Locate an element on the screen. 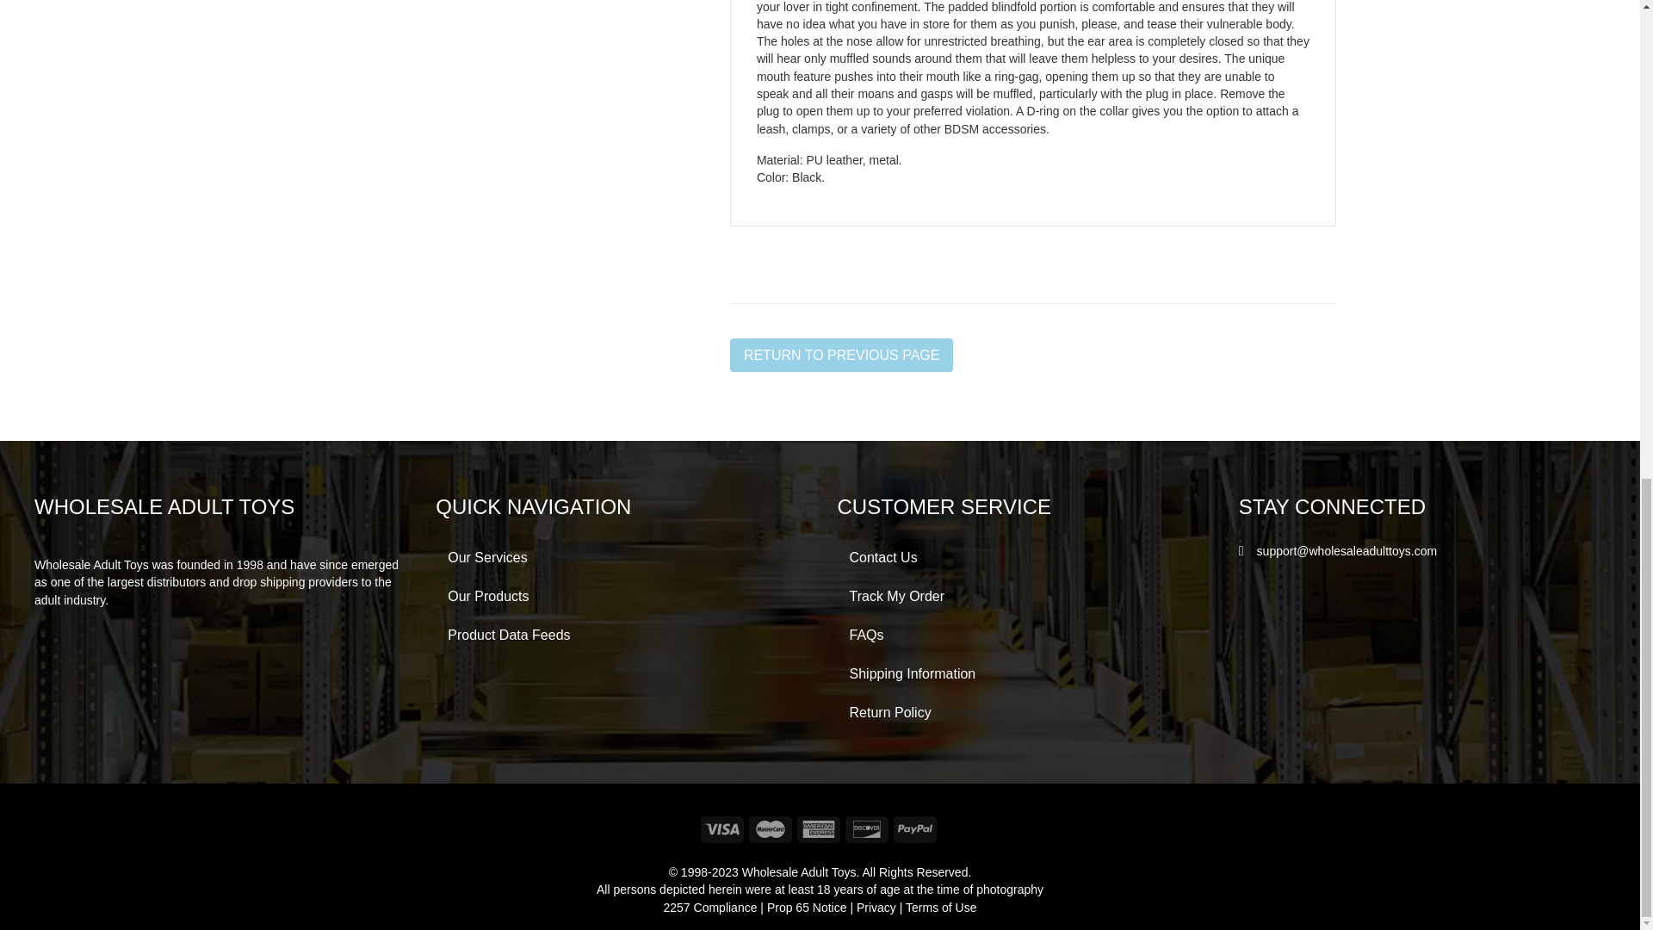 Image resolution: width=1653 pixels, height=930 pixels. cc-icons is located at coordinates (820, 828).